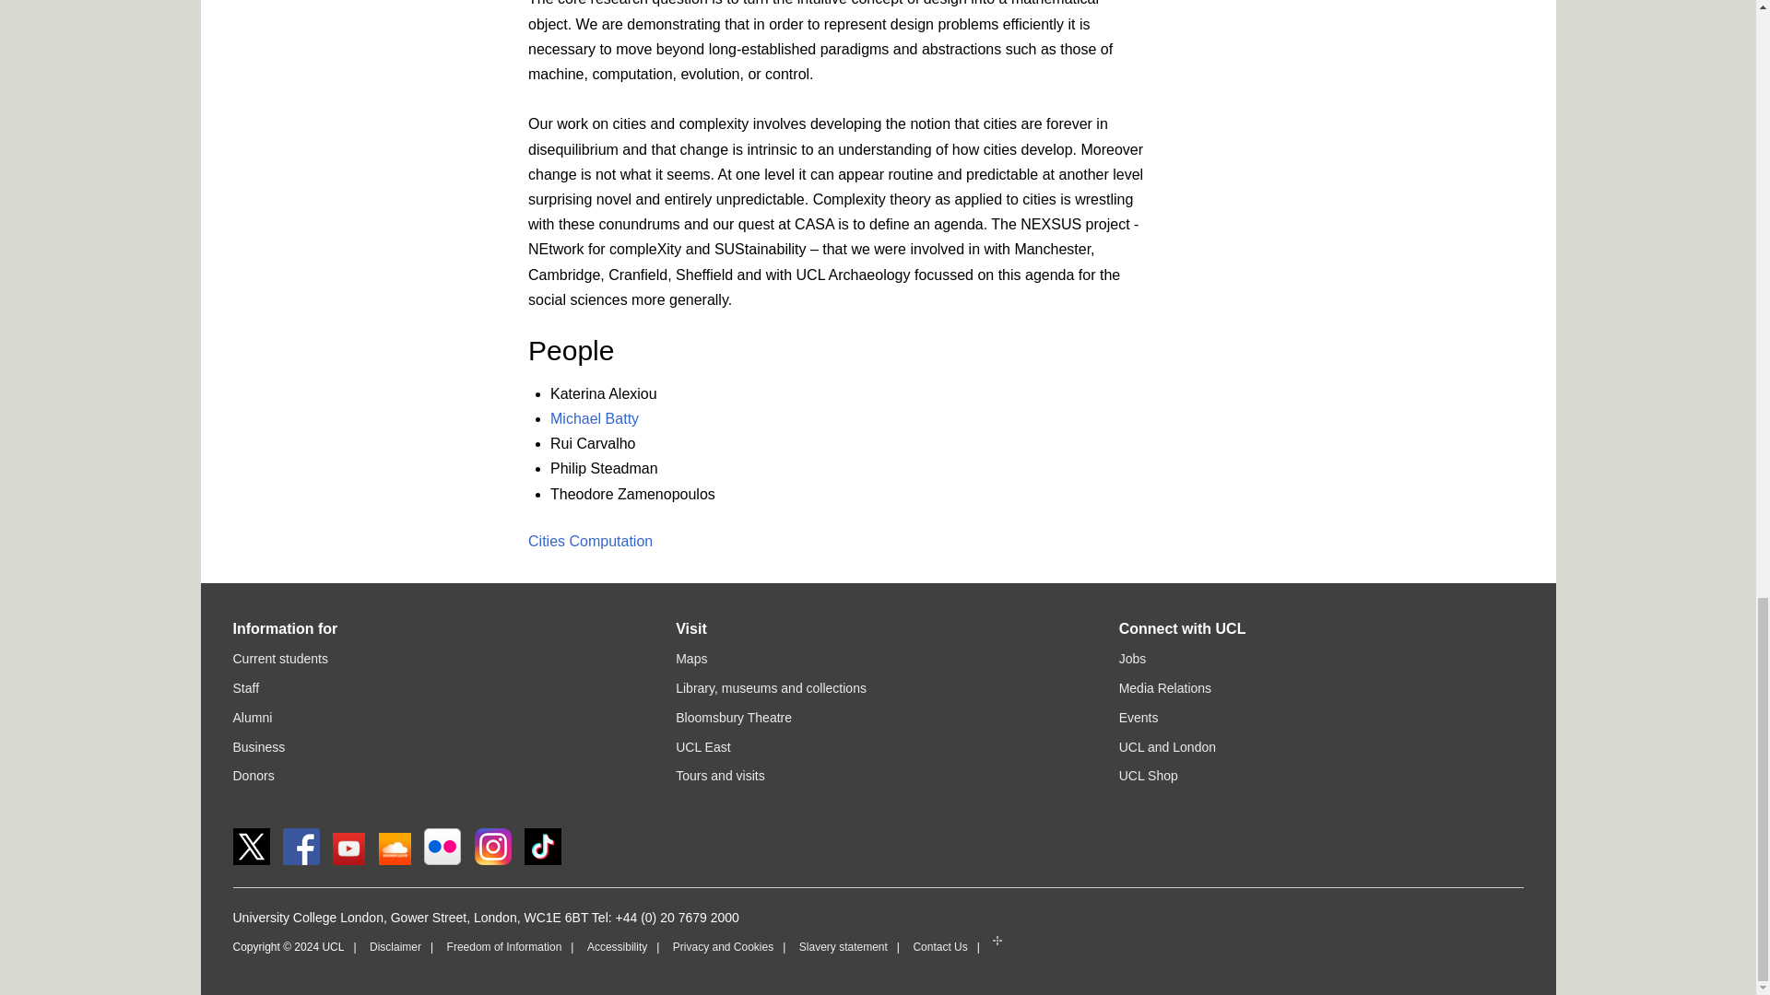 The height and width of the screenshot is (995, 1770). Describe the element at coordinates (252, 718) in the screenshot. I see `Alumni` at that location.